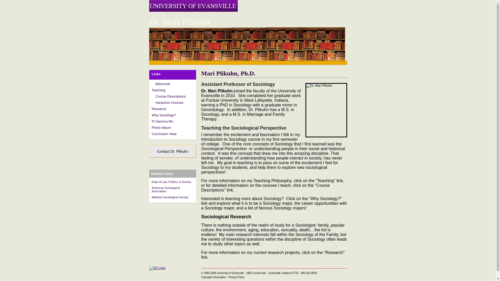 The height and width of the screenshot is (281, 500). Describe the element at coordinates (169, 103) in the screenshot. I see `Harlaxton Courses` at that location.